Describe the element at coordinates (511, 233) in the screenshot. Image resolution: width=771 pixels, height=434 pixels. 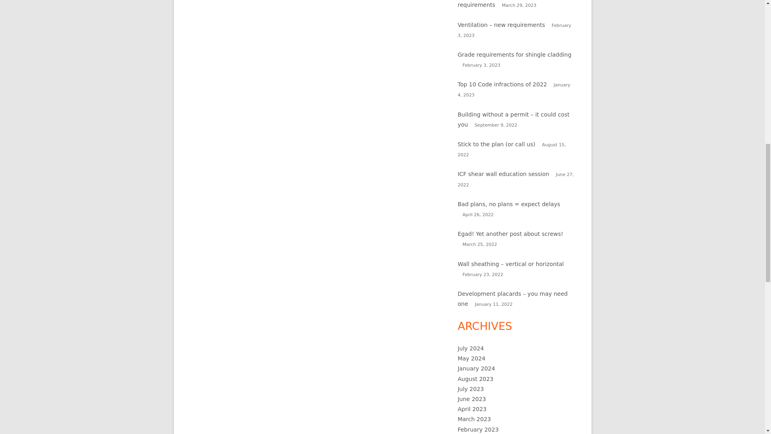
I see `Egad! Yet another post about screws!` at that location.